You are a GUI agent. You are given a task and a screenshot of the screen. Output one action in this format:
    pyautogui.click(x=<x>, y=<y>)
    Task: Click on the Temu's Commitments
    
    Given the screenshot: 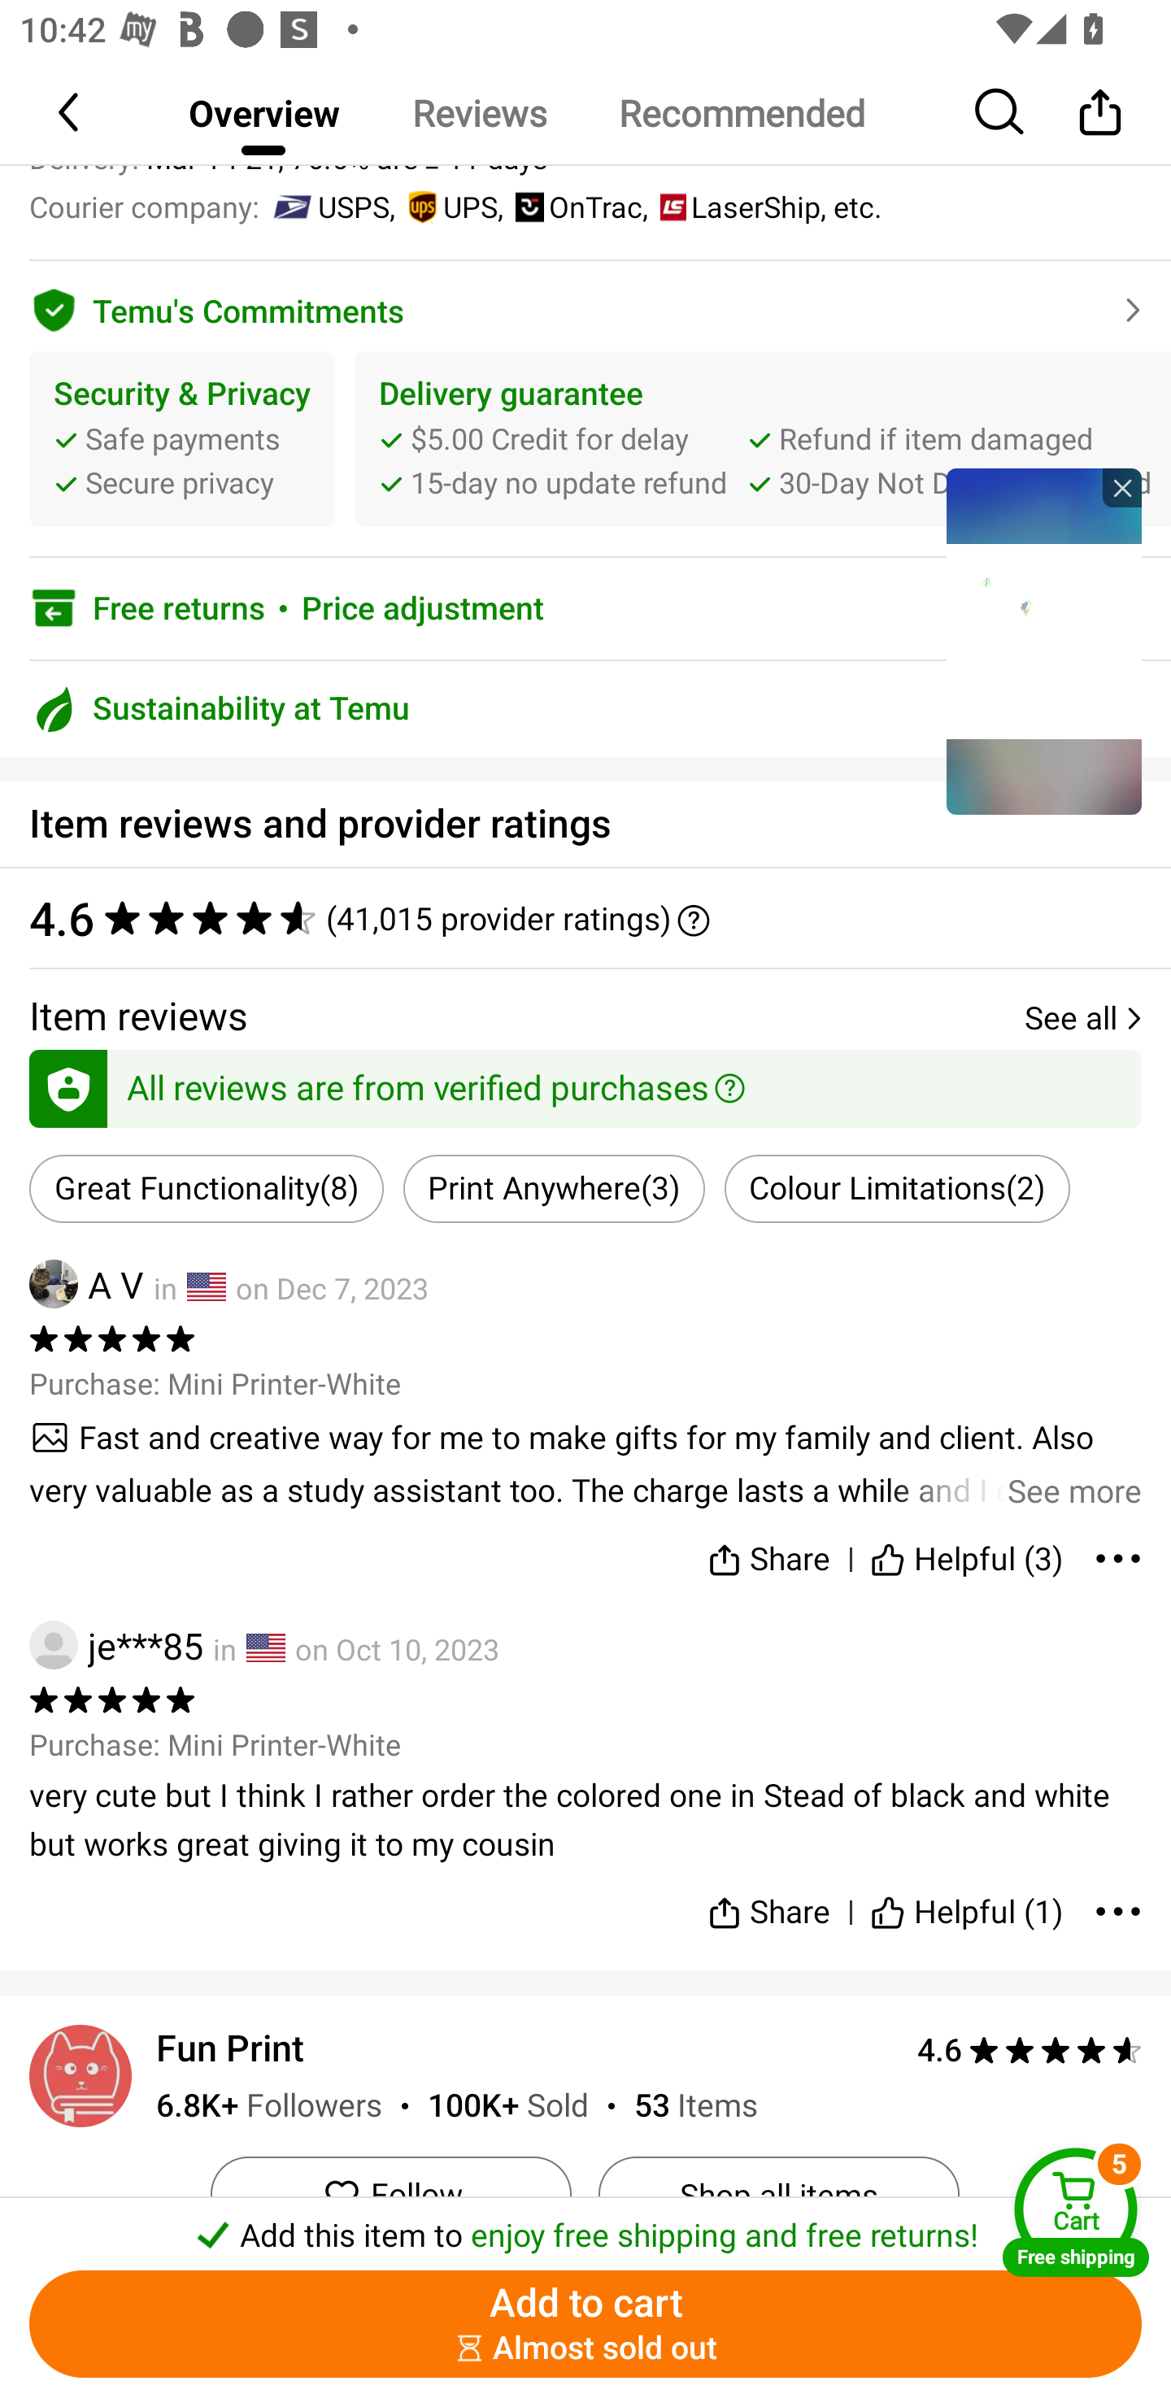 What is the action you would take?
    pyautogui.click(x=585, y=306)
    